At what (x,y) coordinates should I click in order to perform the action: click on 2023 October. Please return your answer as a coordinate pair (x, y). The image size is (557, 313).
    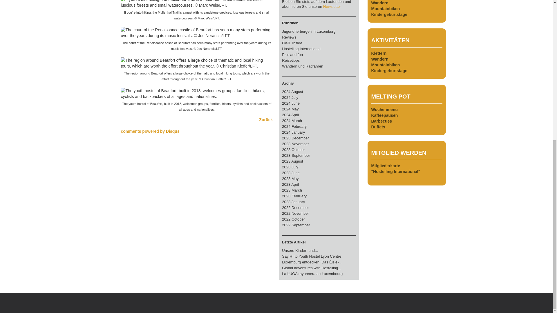
    Looking at the image, I should click on (293, 150).